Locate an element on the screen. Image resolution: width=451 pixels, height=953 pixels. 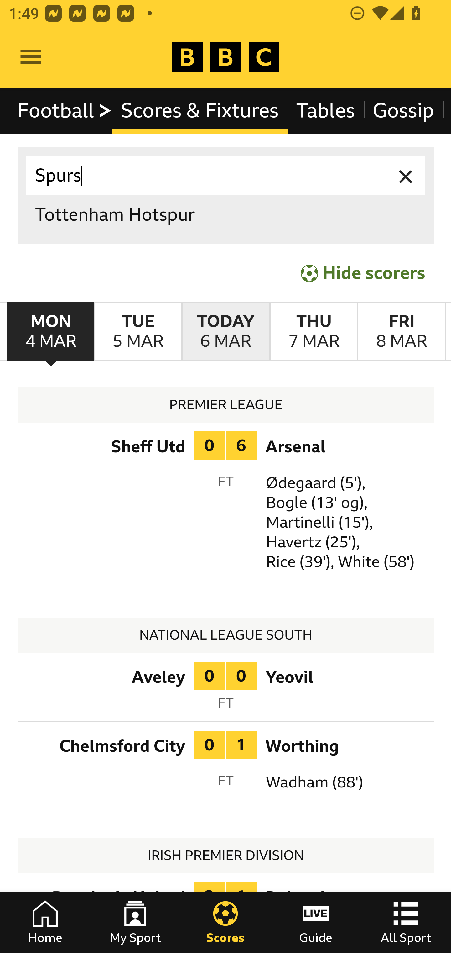
Gossip is located at coordinates (403, 110).